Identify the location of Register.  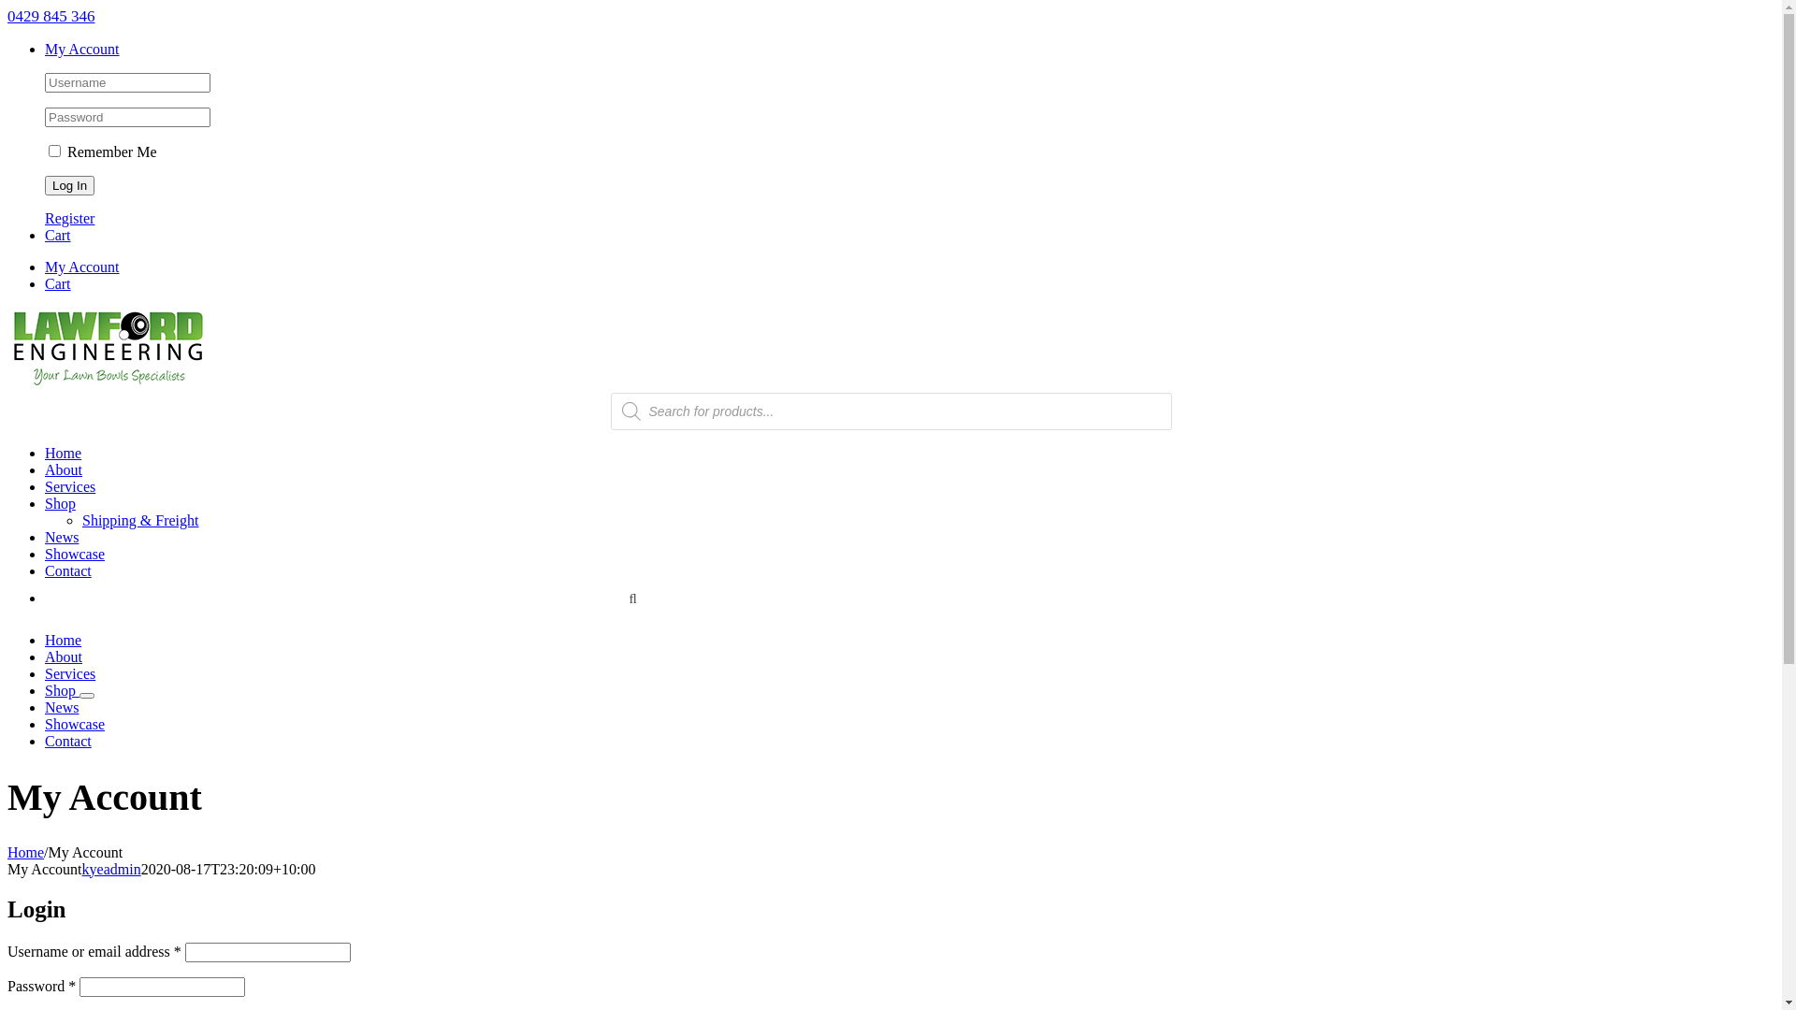
(69, 219).